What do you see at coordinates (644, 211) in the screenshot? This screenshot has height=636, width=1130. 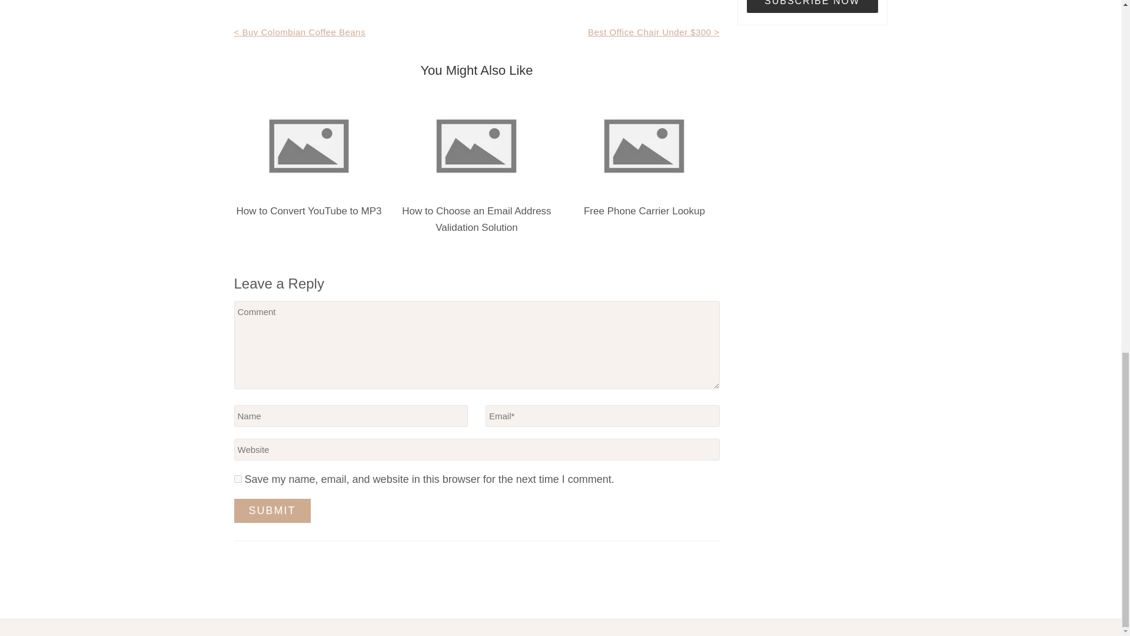 I see `Free Phone Carrier Lookup` at bounding box center [644, 211].